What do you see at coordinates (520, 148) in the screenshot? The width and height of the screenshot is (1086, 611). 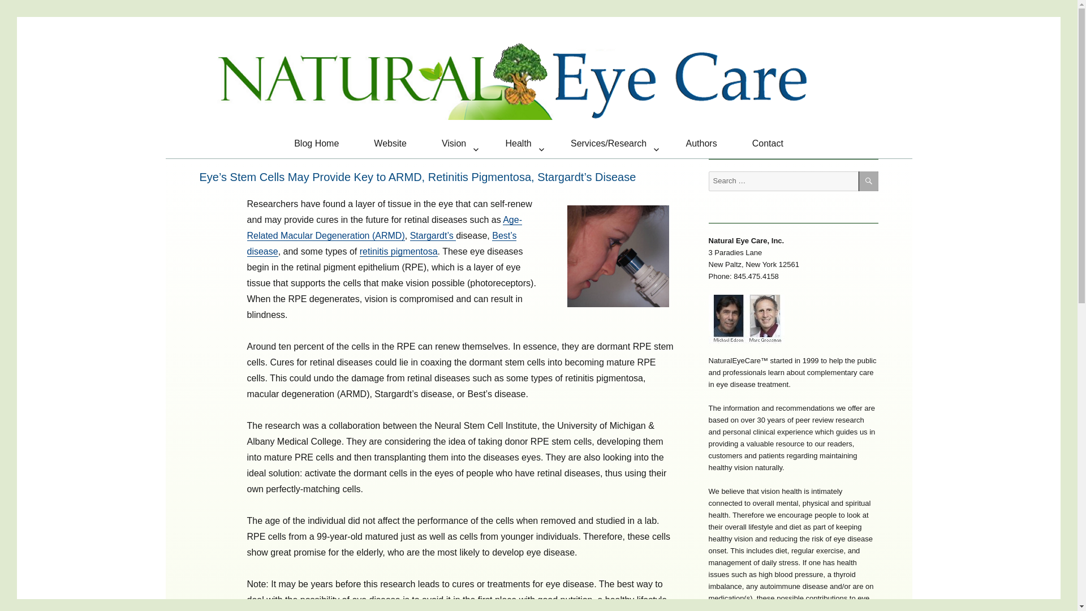 I see `Health` at bounding box center [520, 148].